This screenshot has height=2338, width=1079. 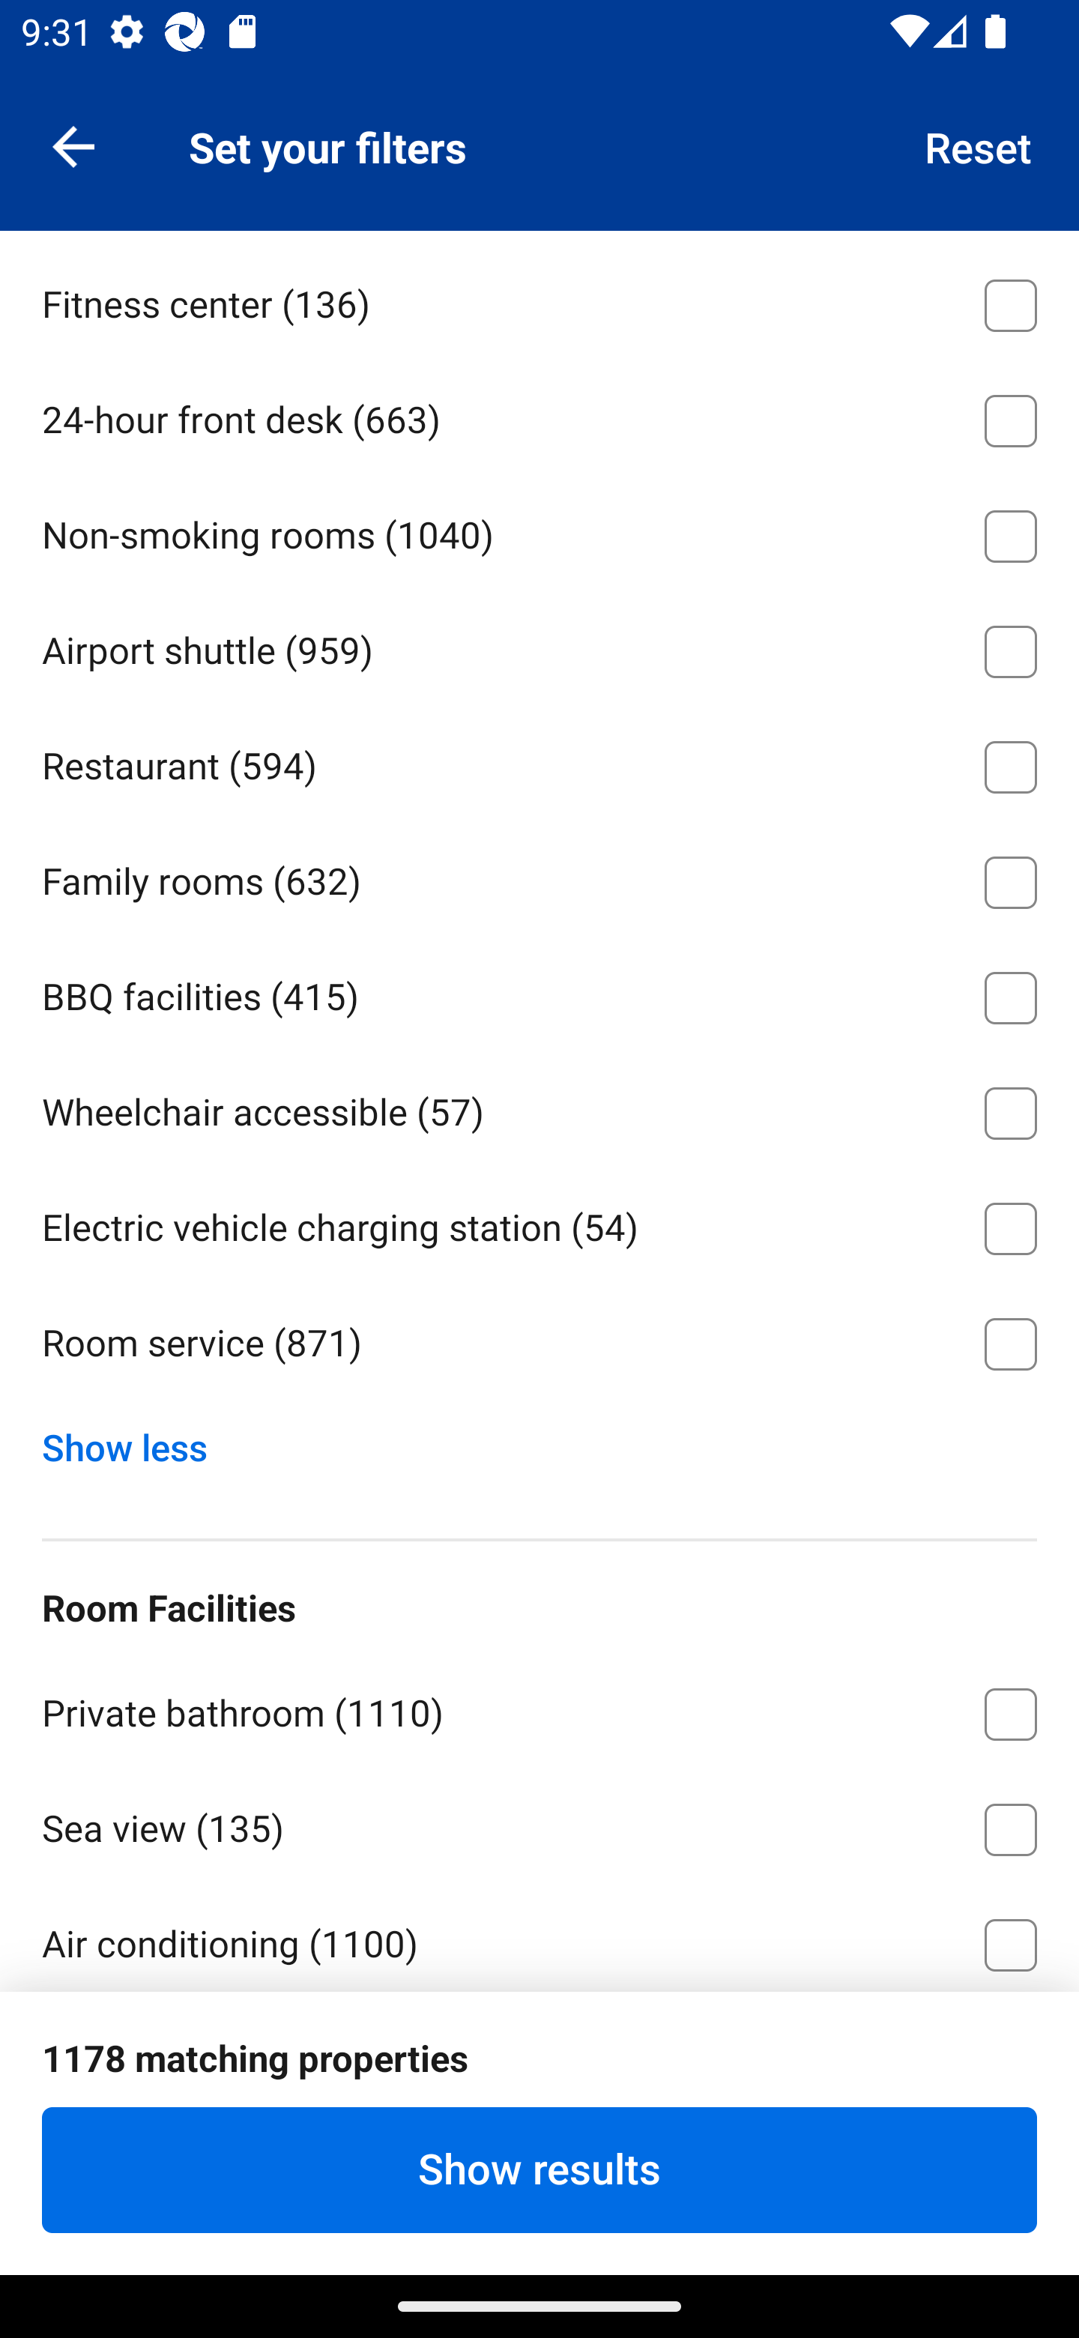 What do you see at coordinates (539, 646) in the screenshot?
I see `Airport shuttle ⁦(959)` at bounding box center [539, 646].